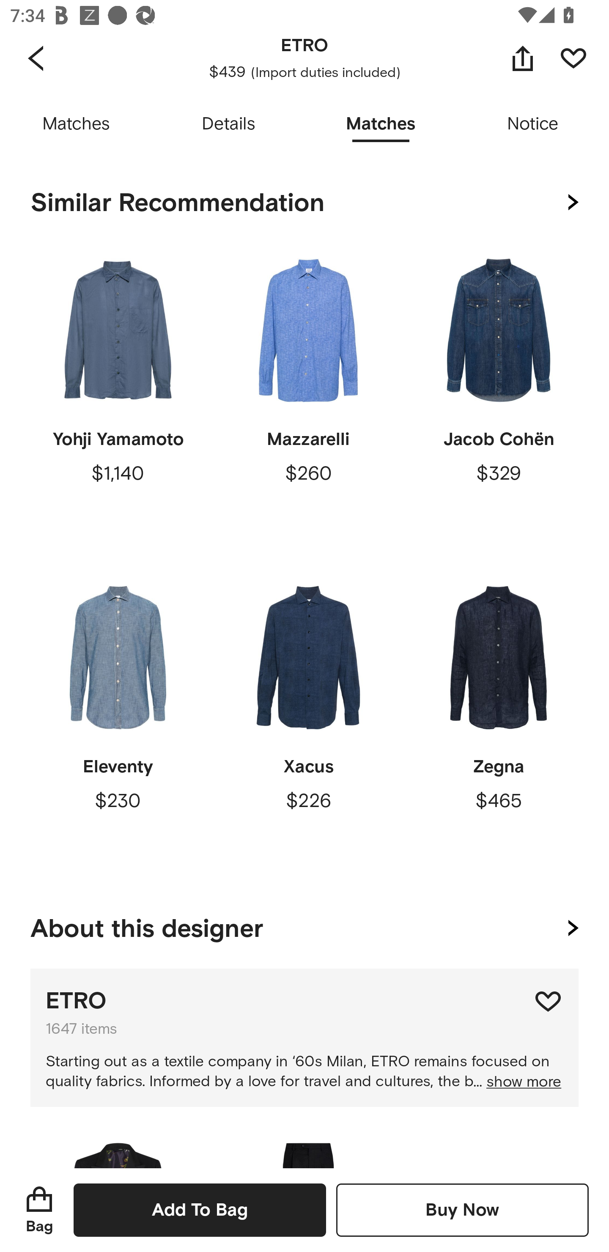  I want to click on Yohji Yamamoto $1,140, so click(118, 398).